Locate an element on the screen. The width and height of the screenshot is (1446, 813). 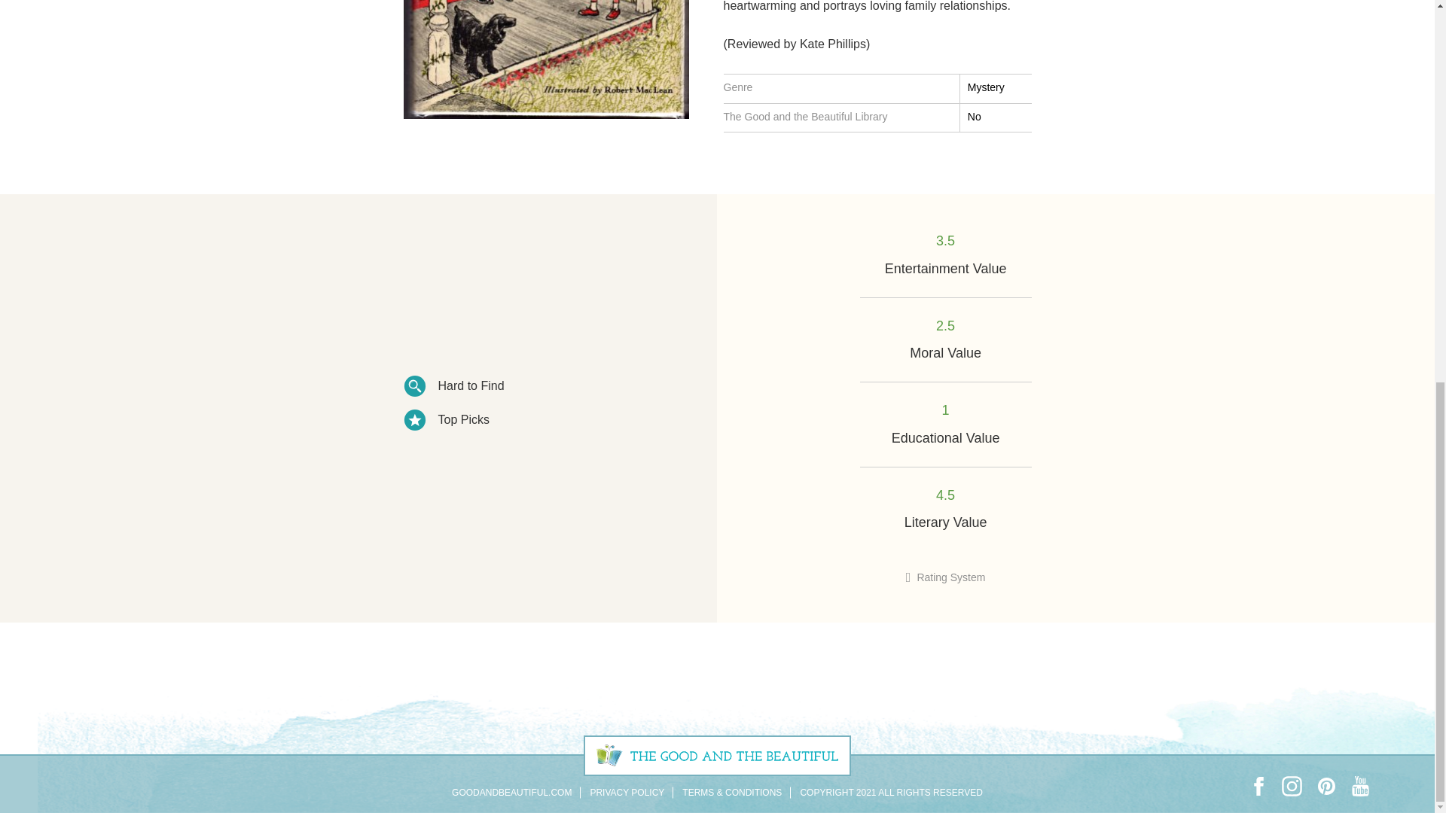
PRIVACY POLICY is located at coordinates (627, 792).